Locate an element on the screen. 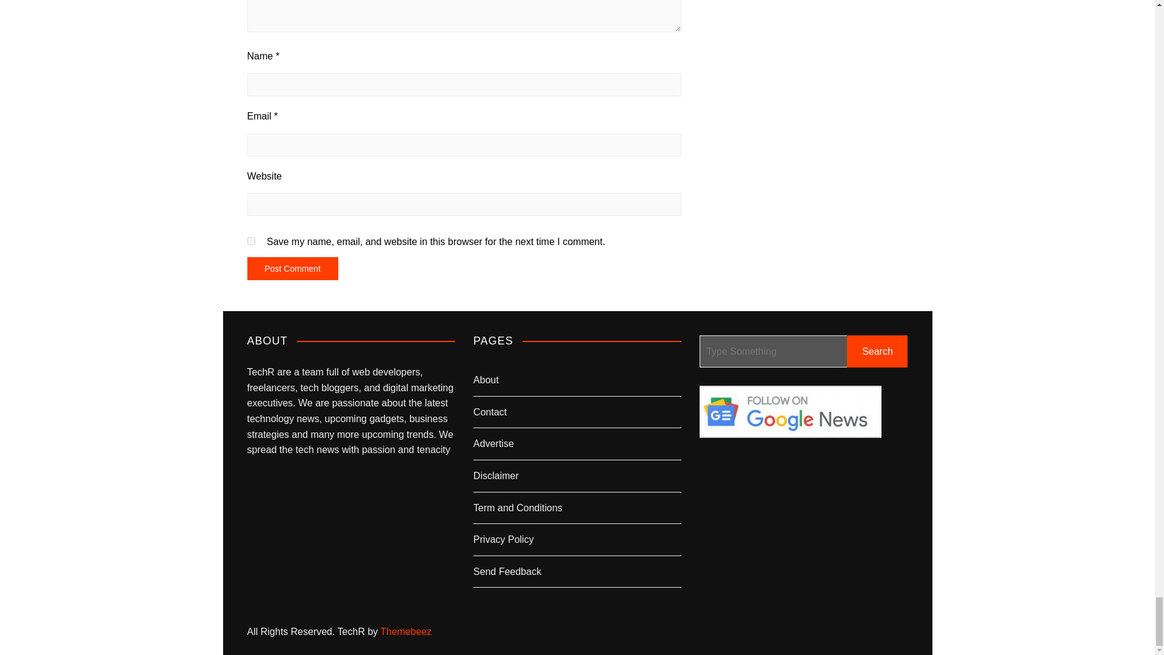 The width and height of the screenshot is (1164, 655). yes is located at coordinates (251, 240).